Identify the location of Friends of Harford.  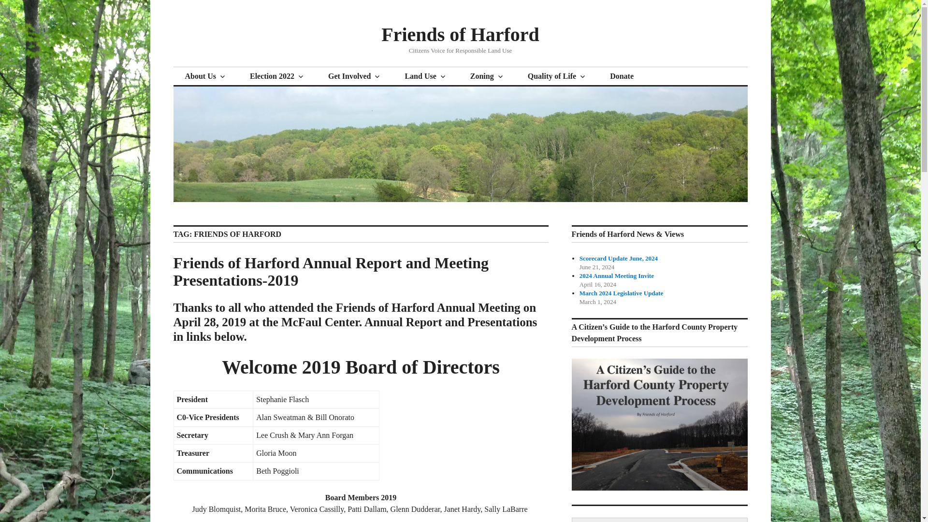
(460, 34).